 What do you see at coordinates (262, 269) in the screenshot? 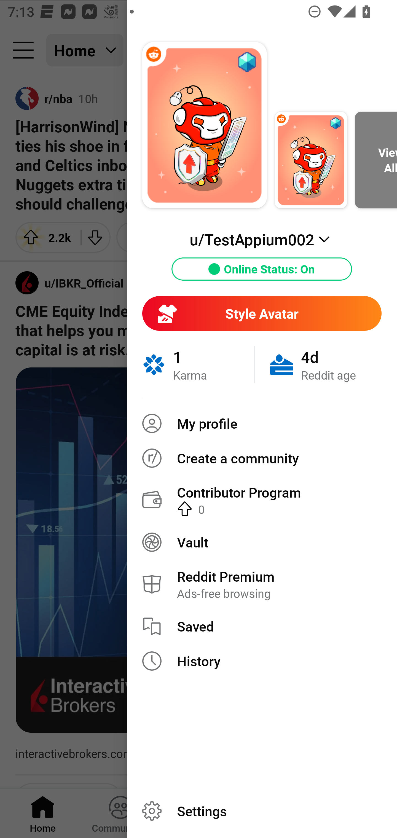
I see `Online Status: On` at bounding box center [262, 269].